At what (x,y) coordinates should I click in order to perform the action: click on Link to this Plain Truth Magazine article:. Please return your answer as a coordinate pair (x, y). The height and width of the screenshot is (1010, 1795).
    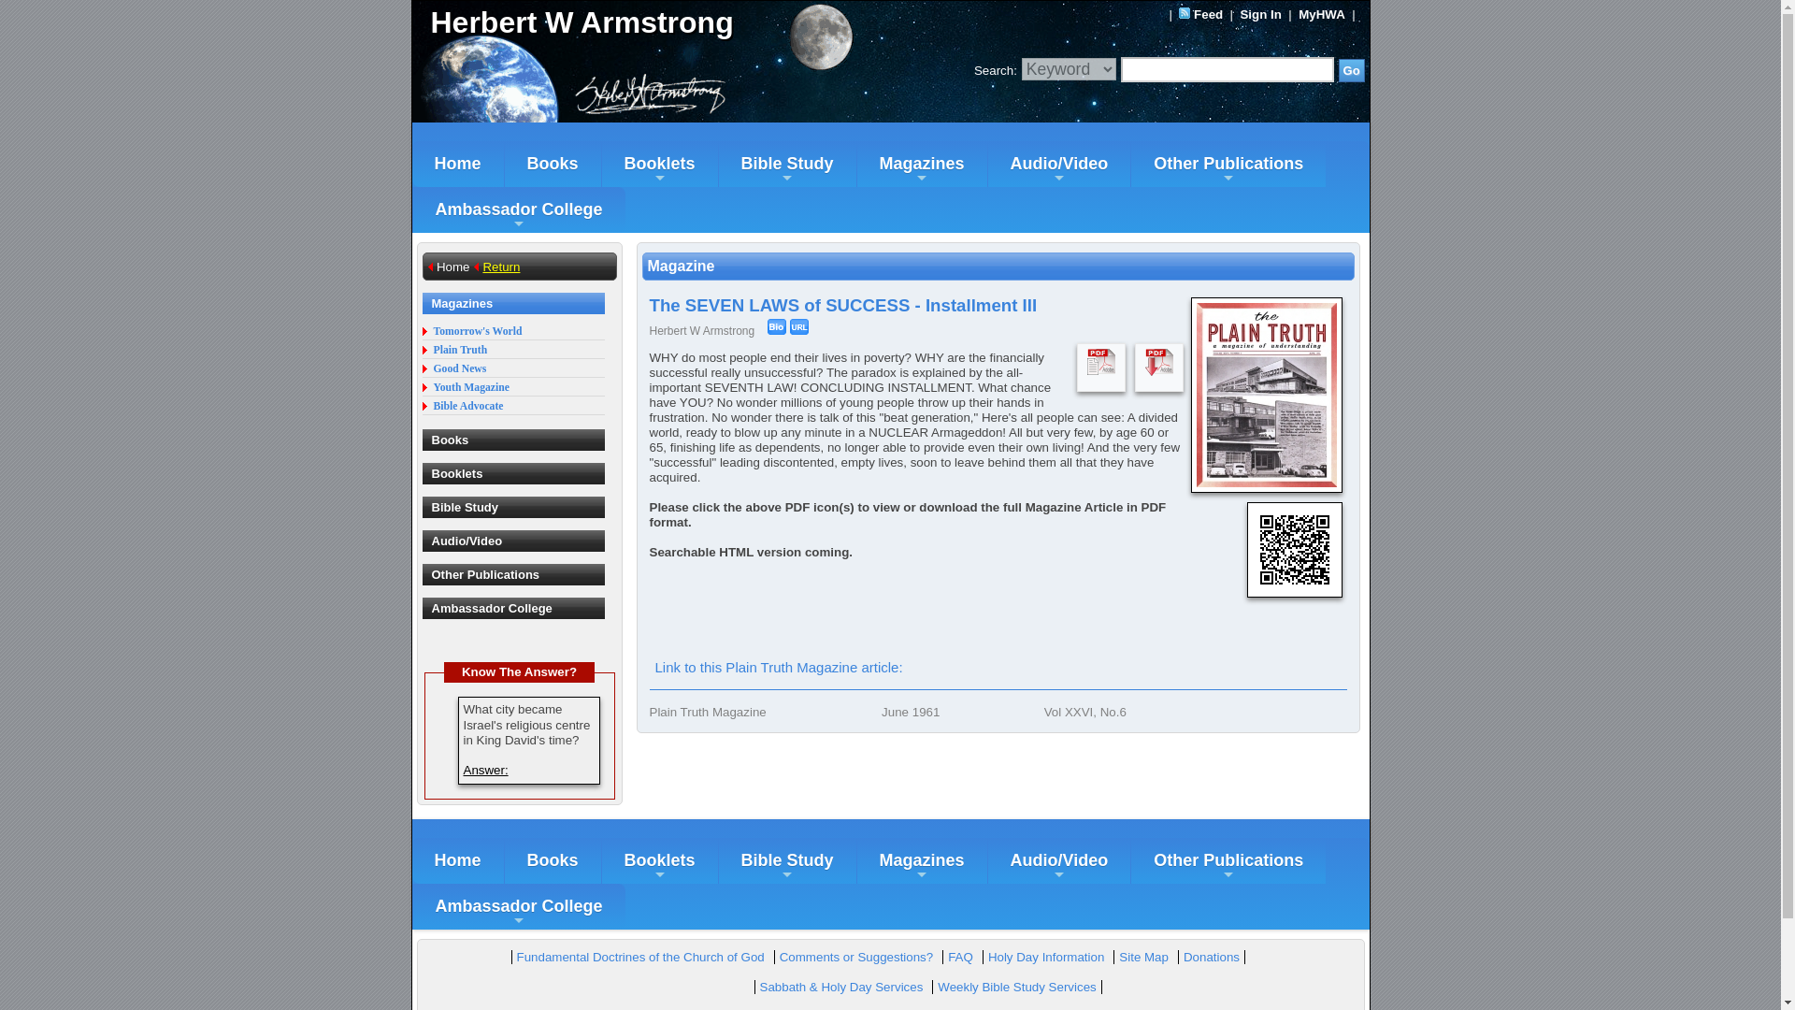
    Looking at the image, I should click on (778, 667).